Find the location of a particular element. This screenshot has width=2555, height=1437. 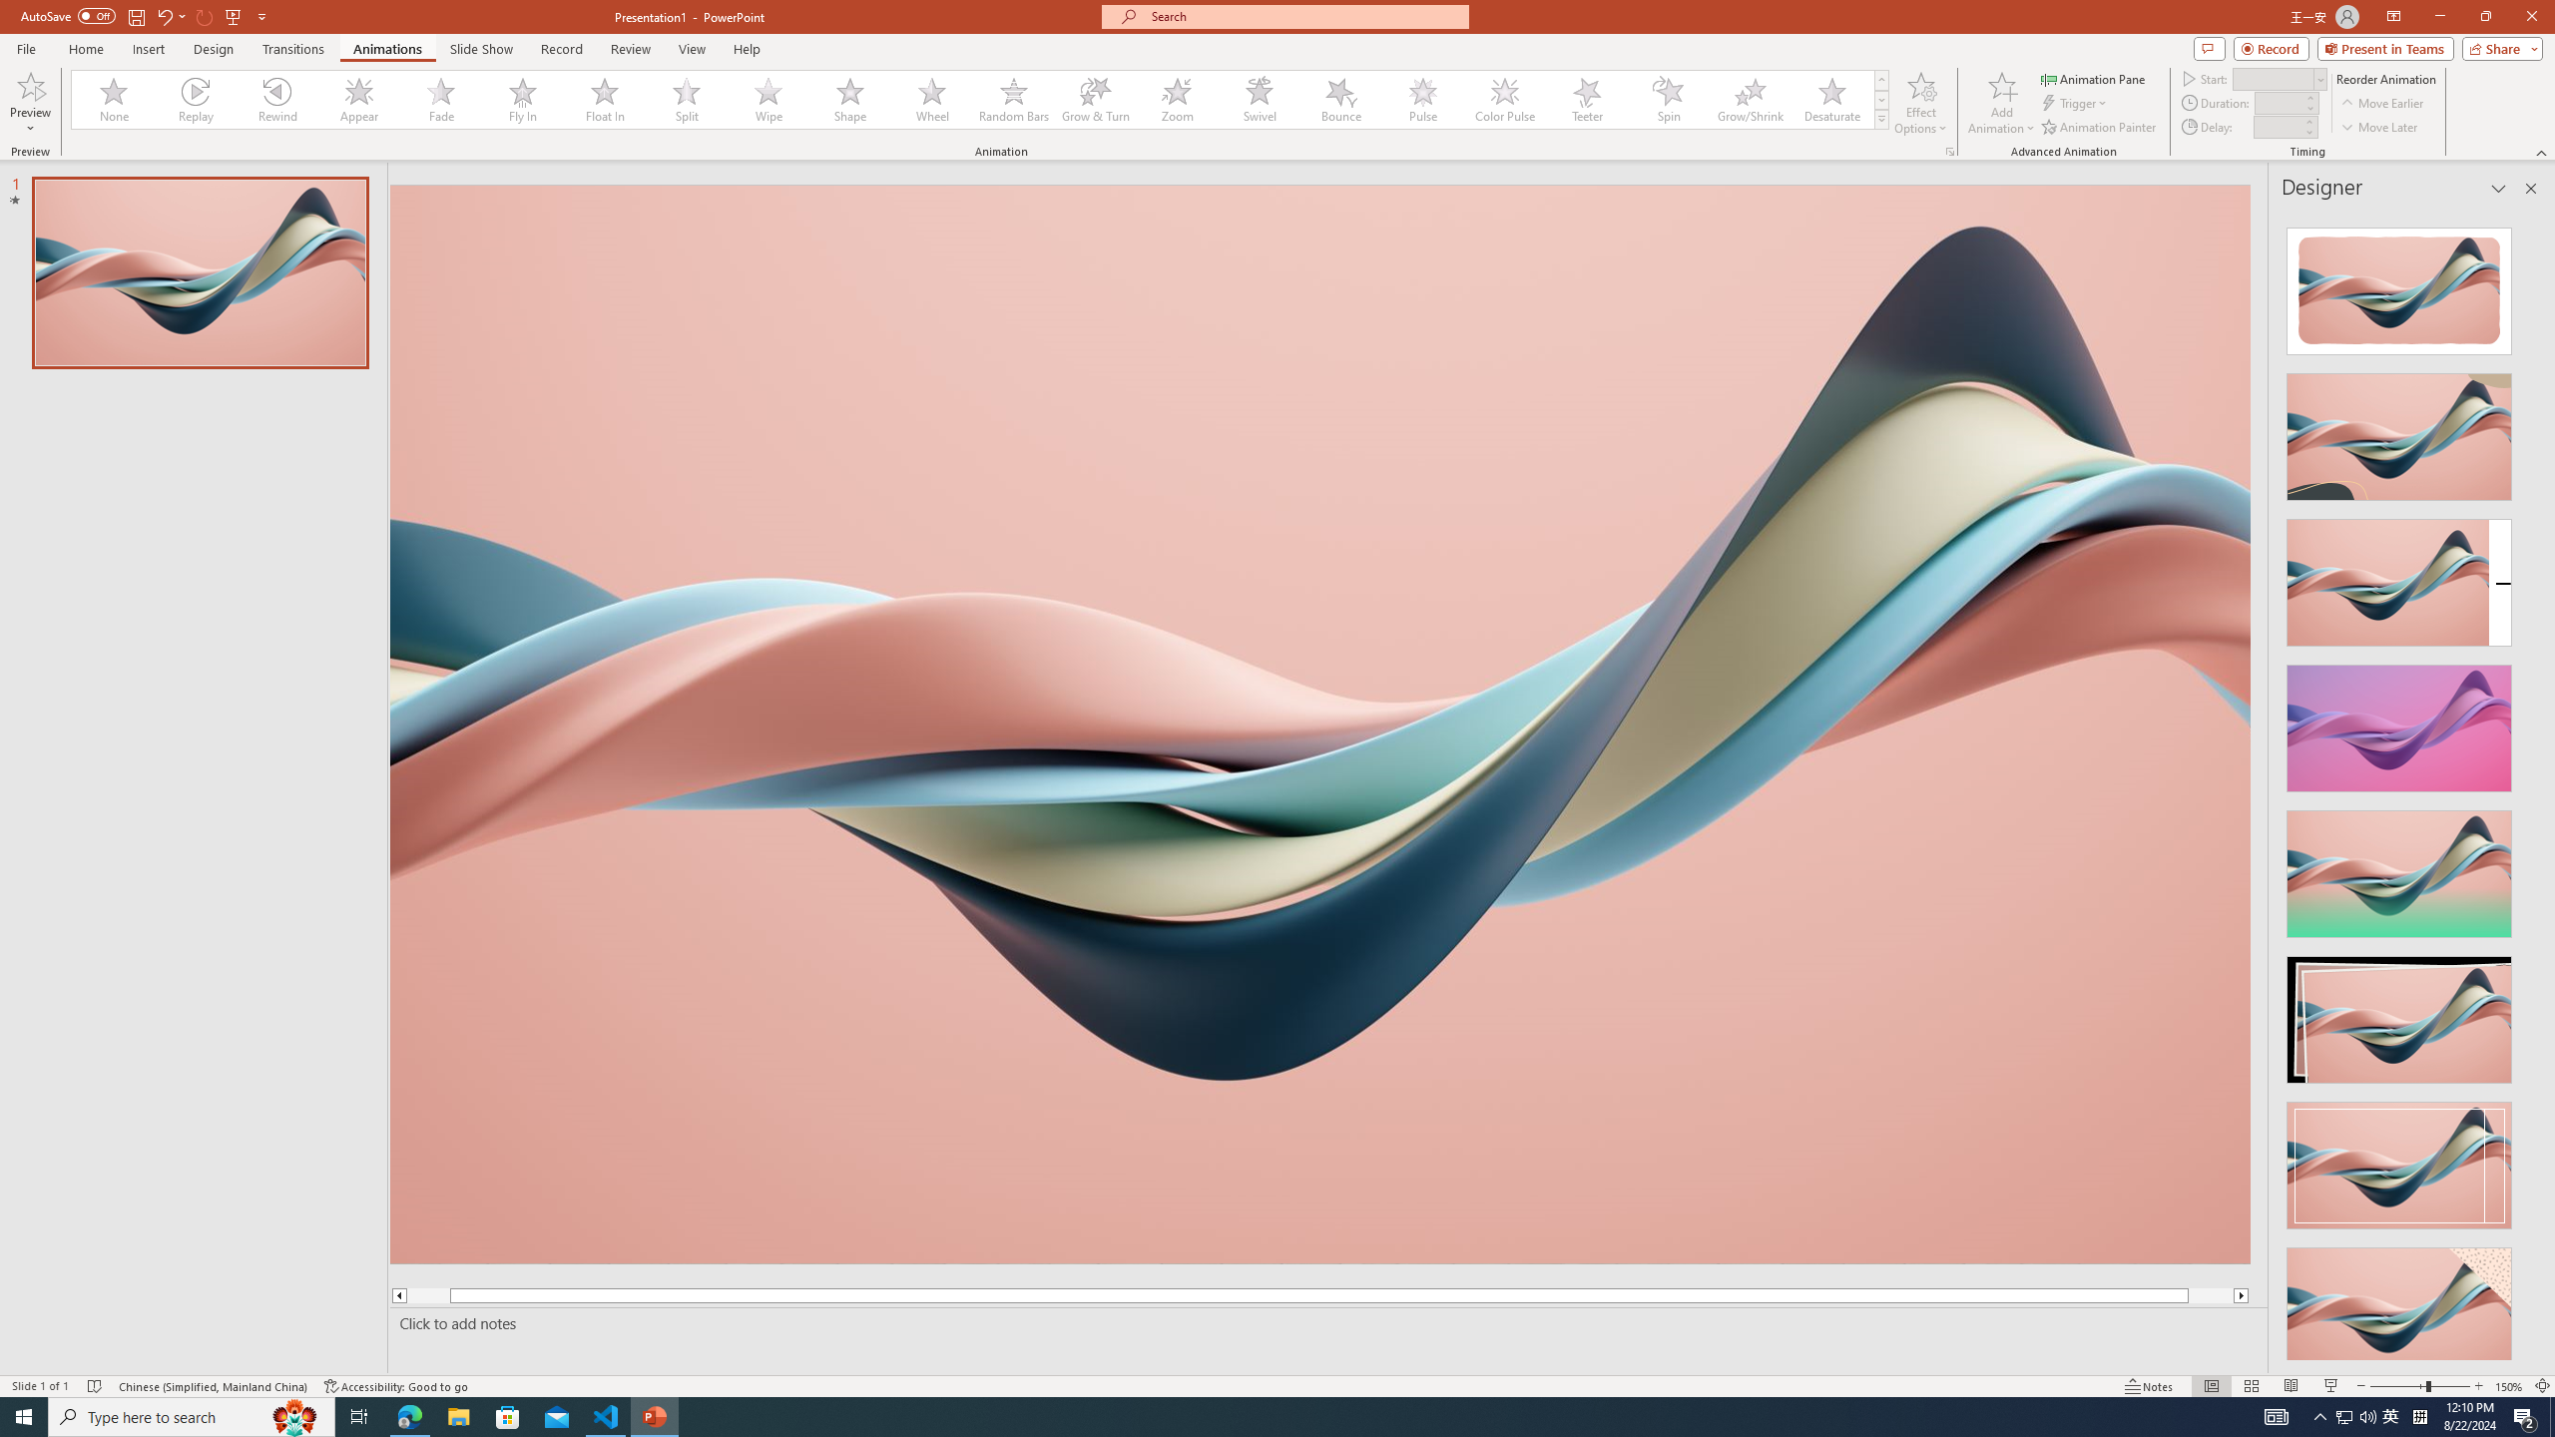

Spin is located at coordinates (1668, 100).